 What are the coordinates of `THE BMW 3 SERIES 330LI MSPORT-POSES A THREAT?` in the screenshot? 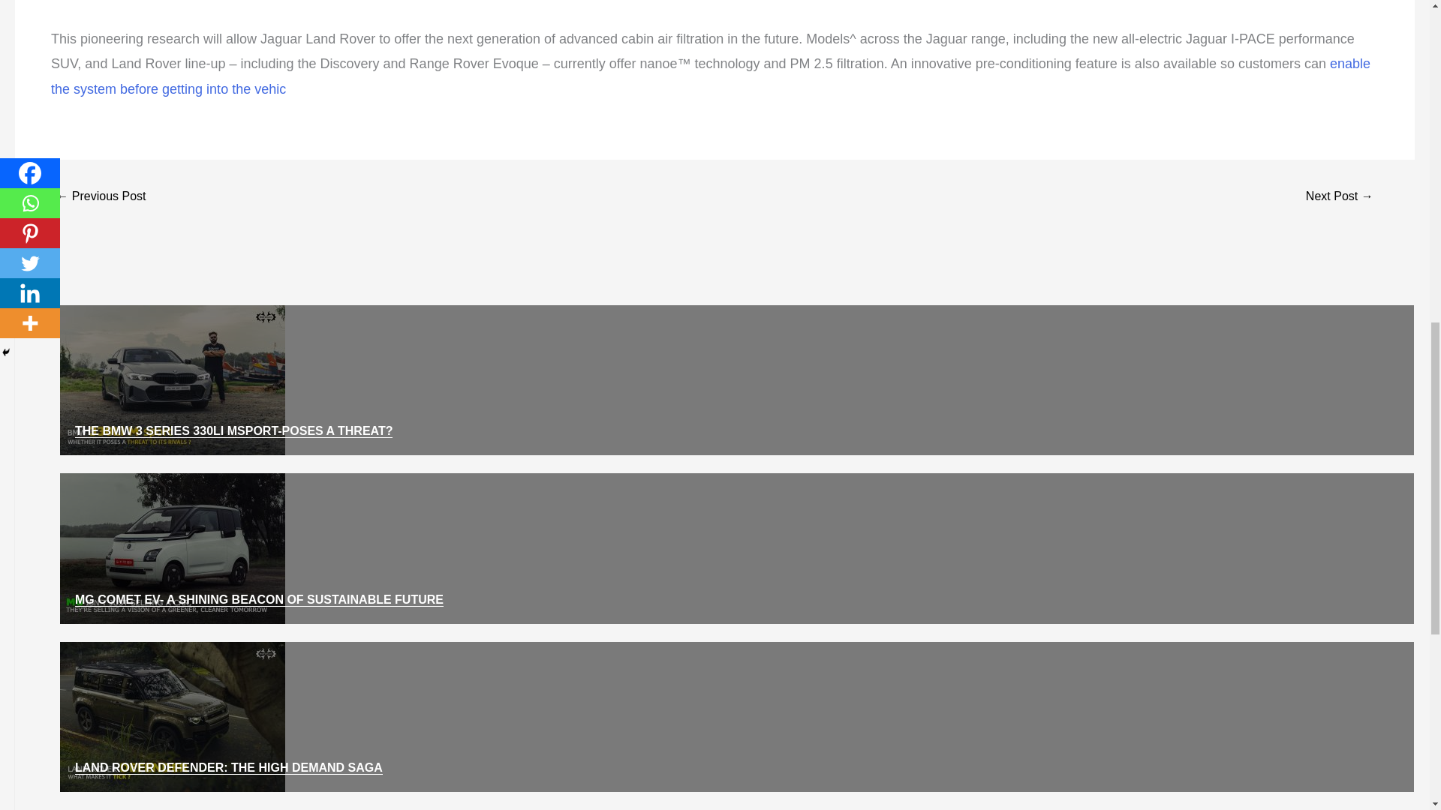 It's located at (233, 430).